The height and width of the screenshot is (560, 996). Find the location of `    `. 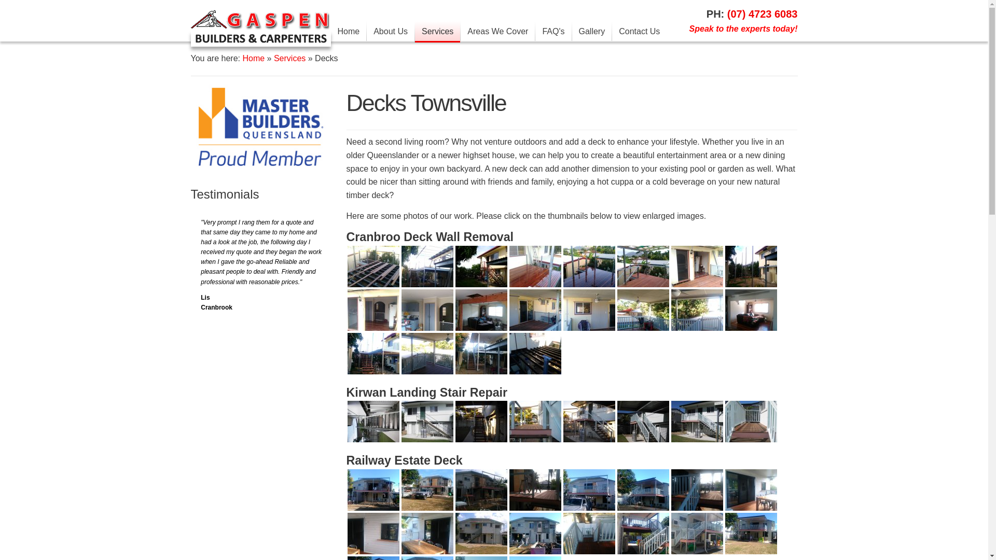

     is located at coordinates (206, 307).